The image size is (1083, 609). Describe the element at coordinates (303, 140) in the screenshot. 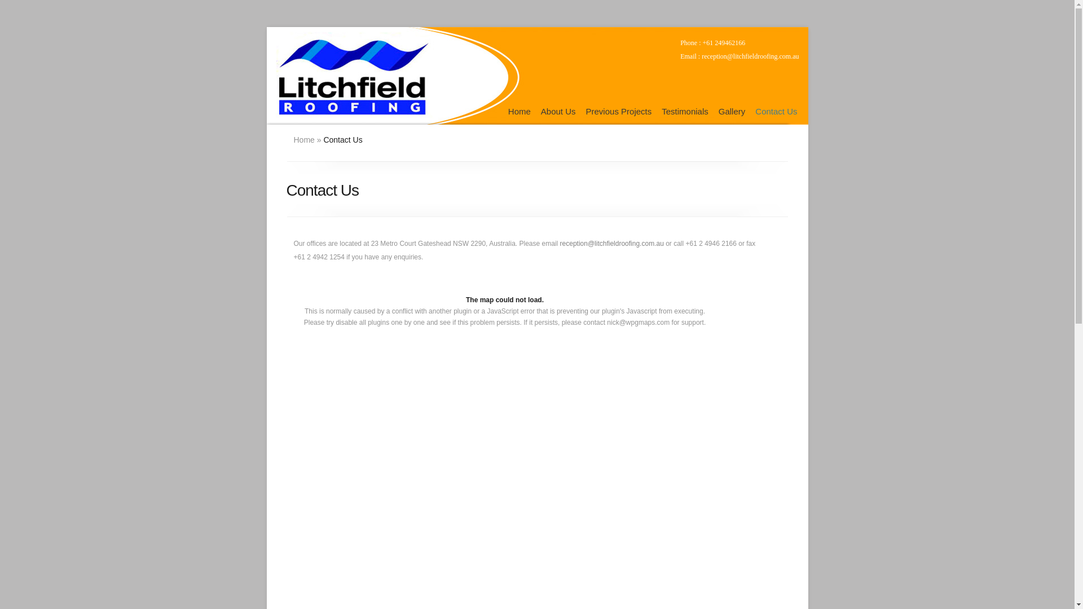

I see `Home` at that location.